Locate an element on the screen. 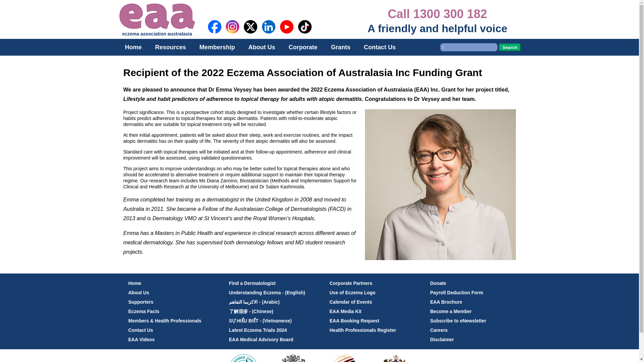  Eczema Association of Australasia Inc Twitter is located at coordinates (250, 35).